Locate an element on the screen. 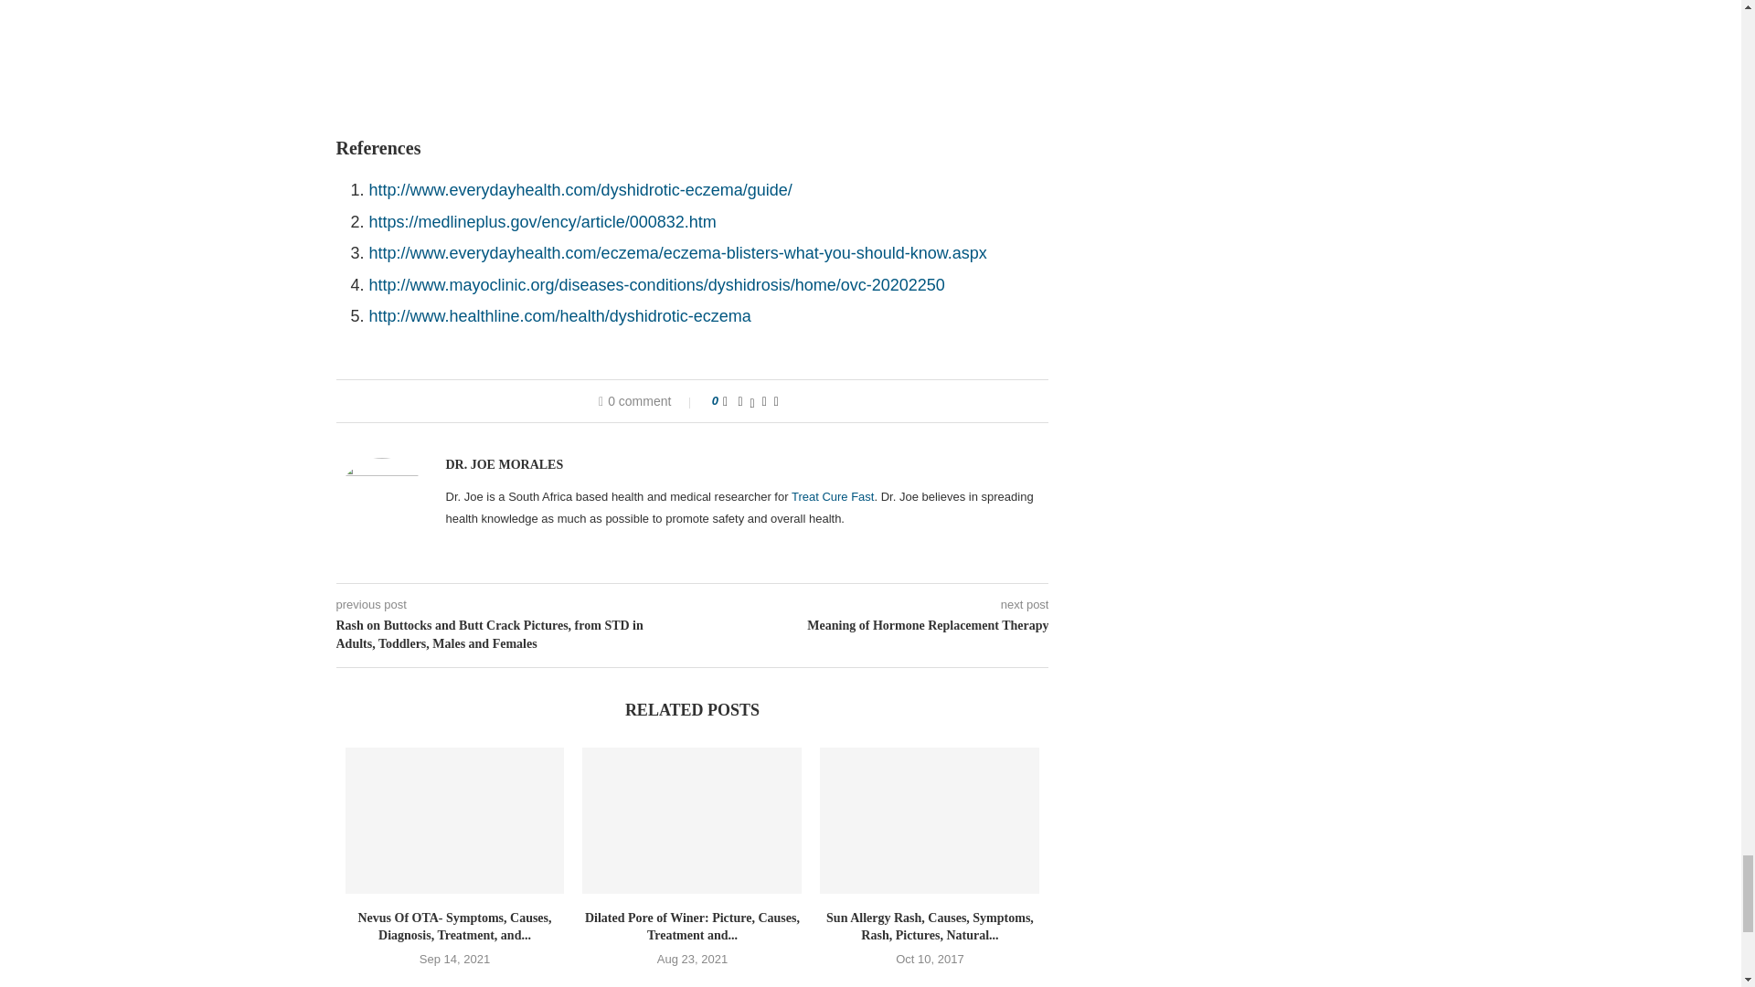  DR. JOE MORALES is located at coordinates (505, 465).